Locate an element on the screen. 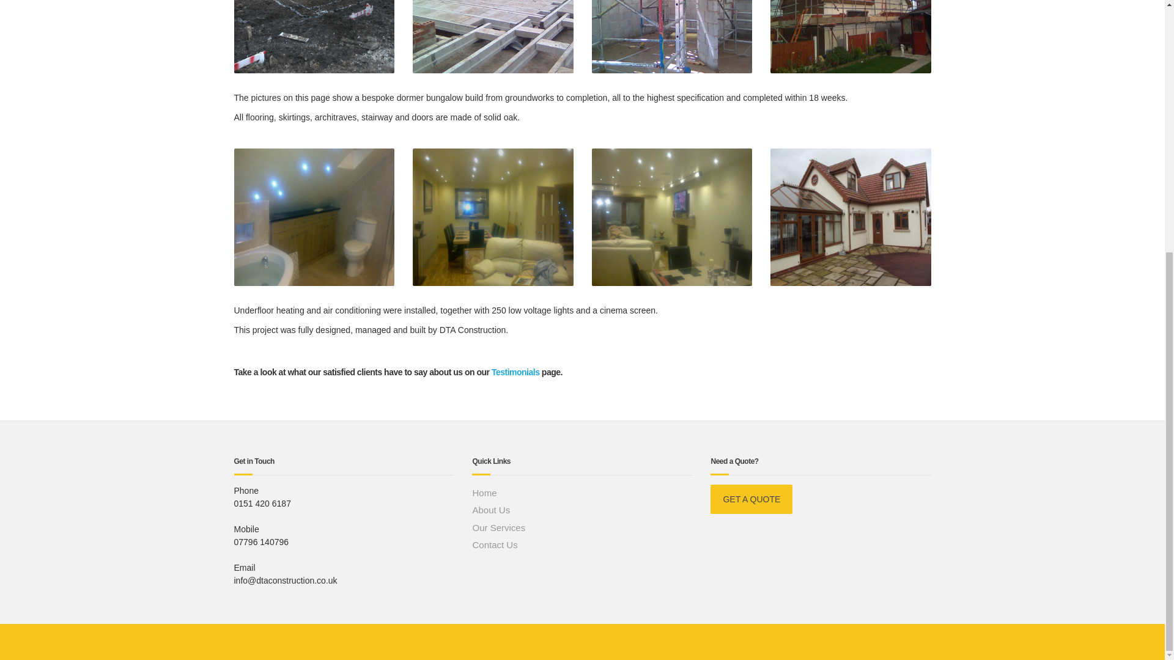  Contact Us is located at coordinates (582, 545).